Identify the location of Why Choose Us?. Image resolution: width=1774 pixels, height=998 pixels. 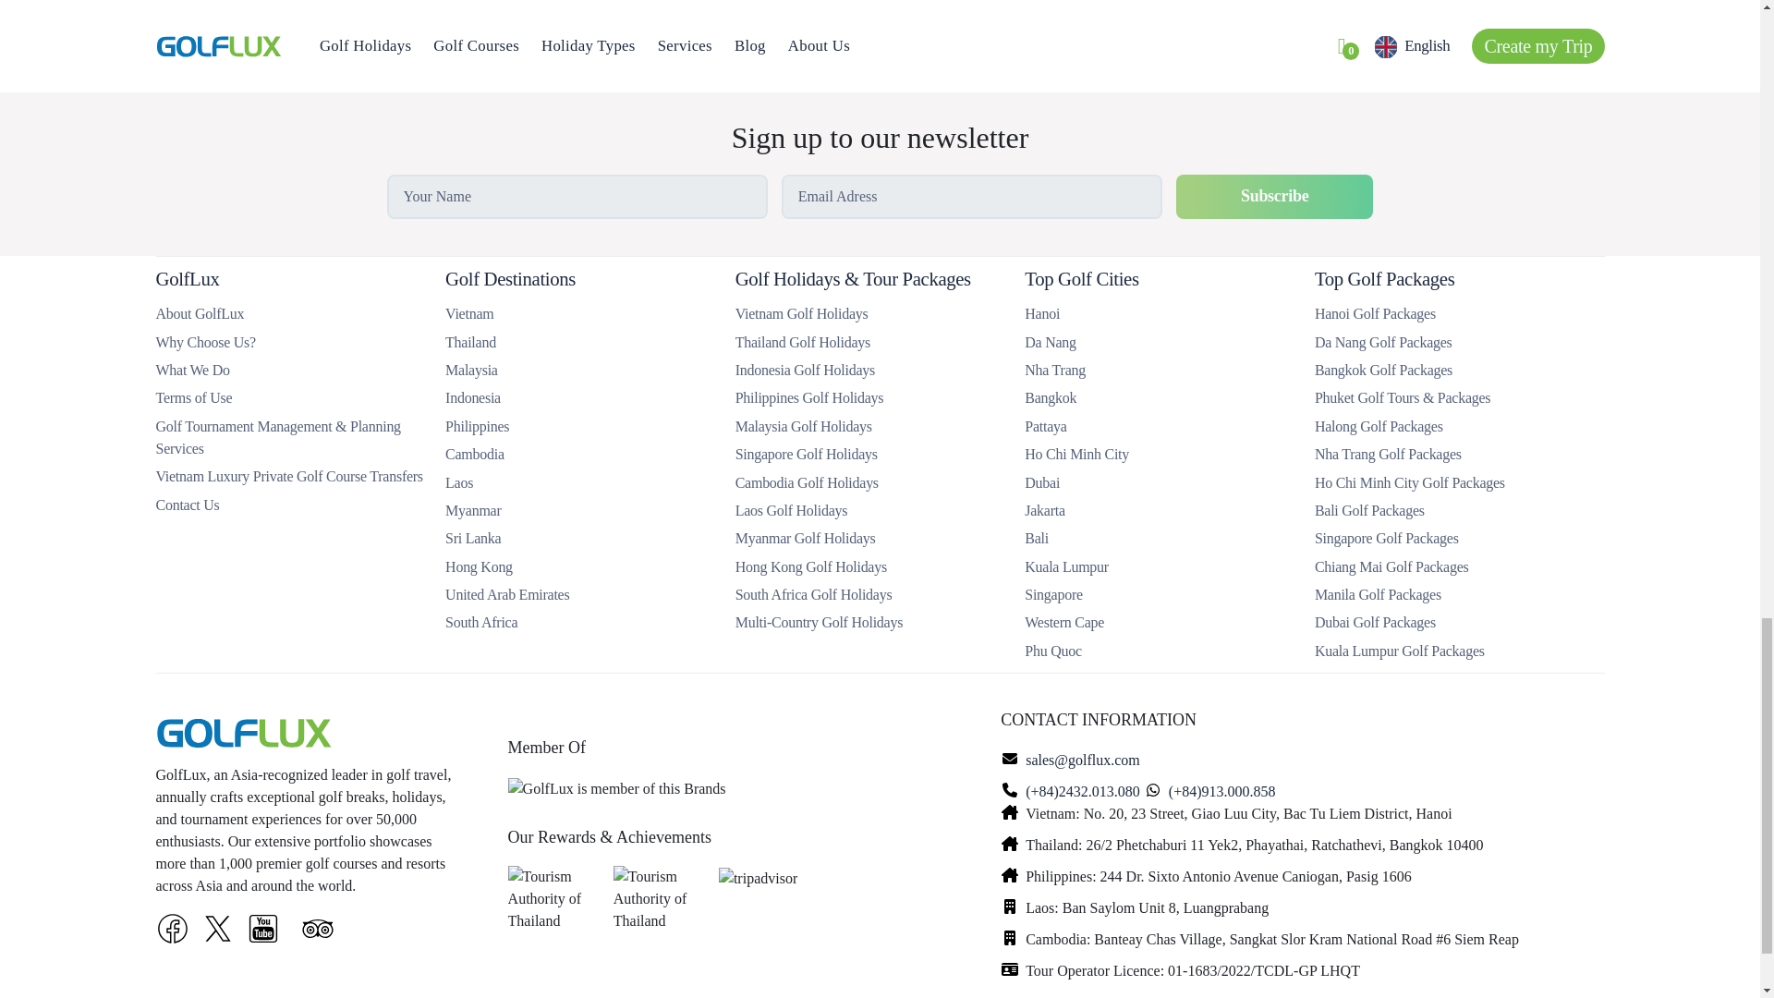
(205, 342).